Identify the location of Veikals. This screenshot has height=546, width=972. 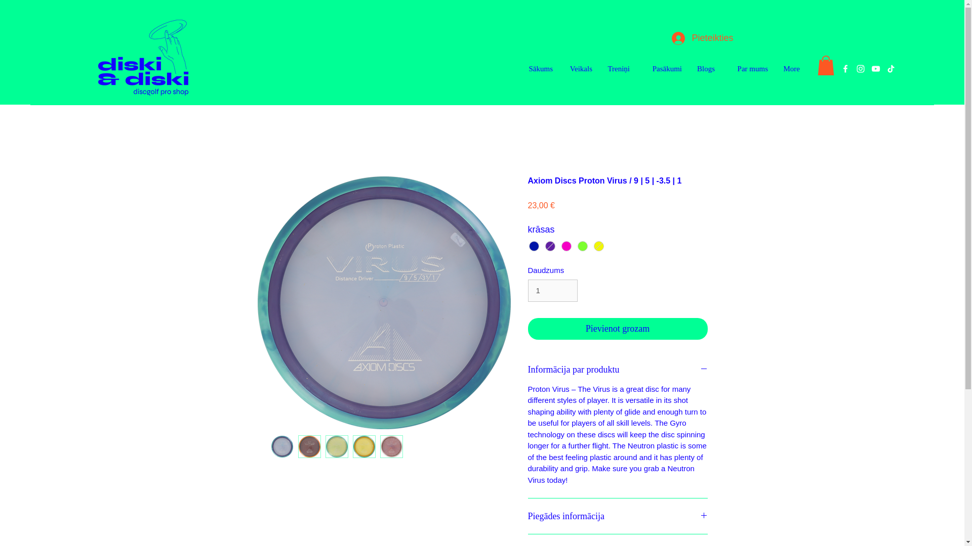
(578, 69).